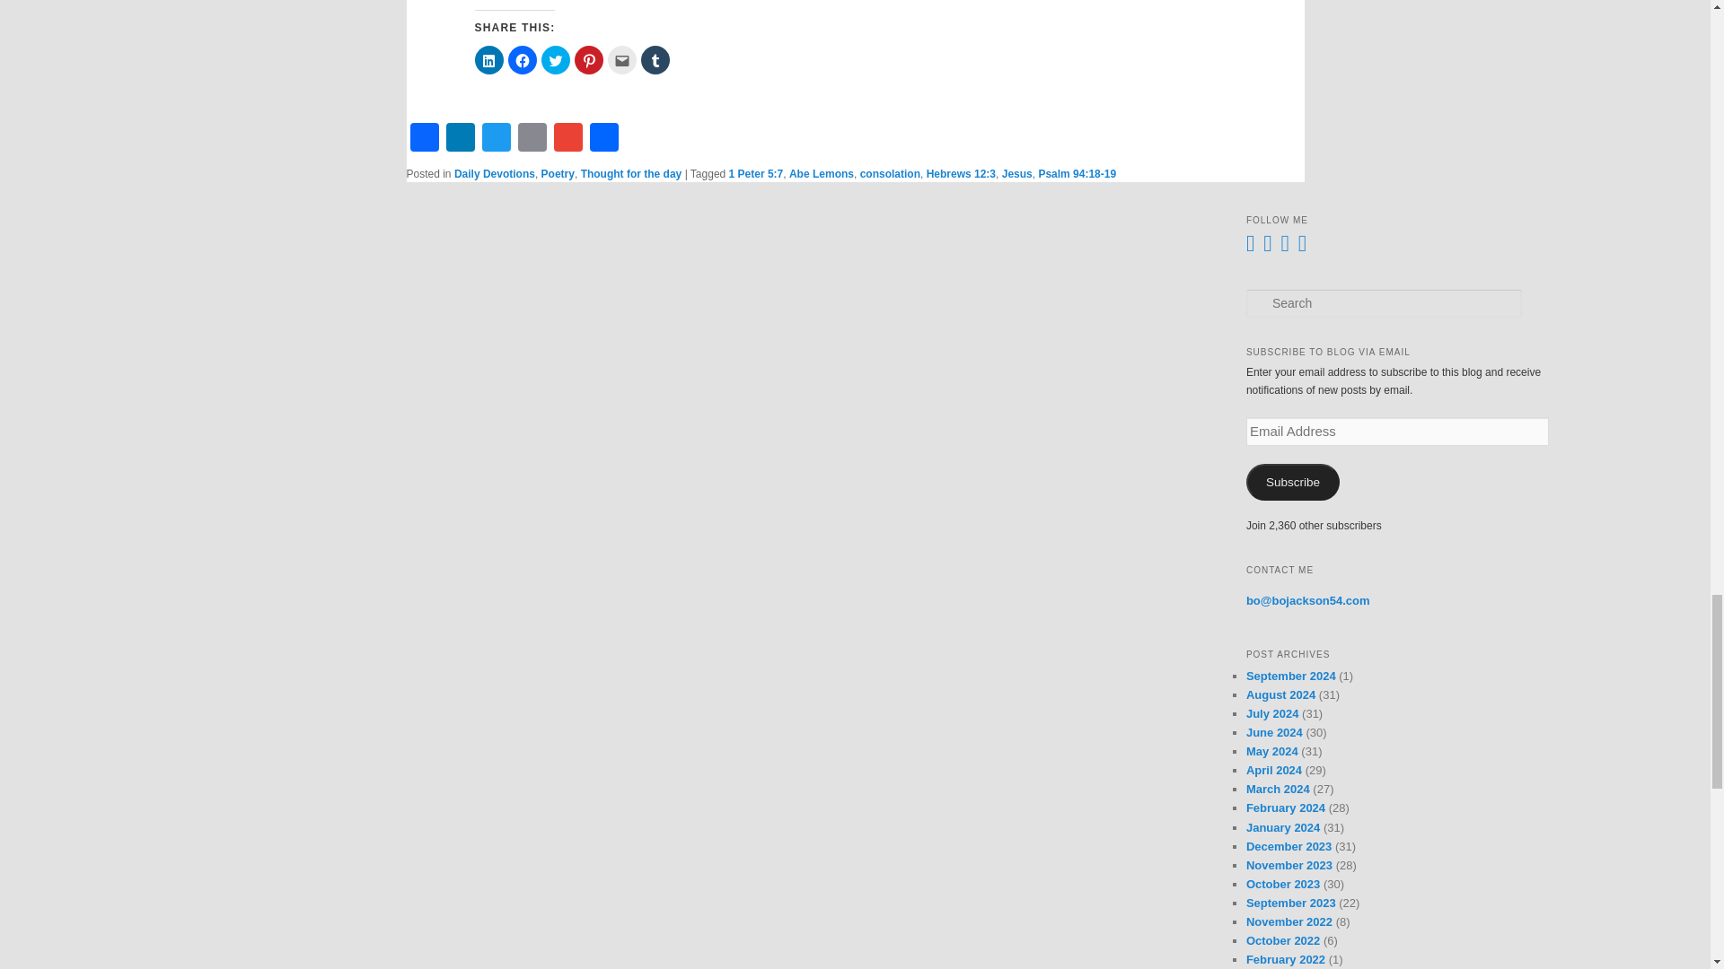  What do you see at coordinates (632, 173) in the screenshot?
I see `Thought for the day` at bounding box center [632, 173].